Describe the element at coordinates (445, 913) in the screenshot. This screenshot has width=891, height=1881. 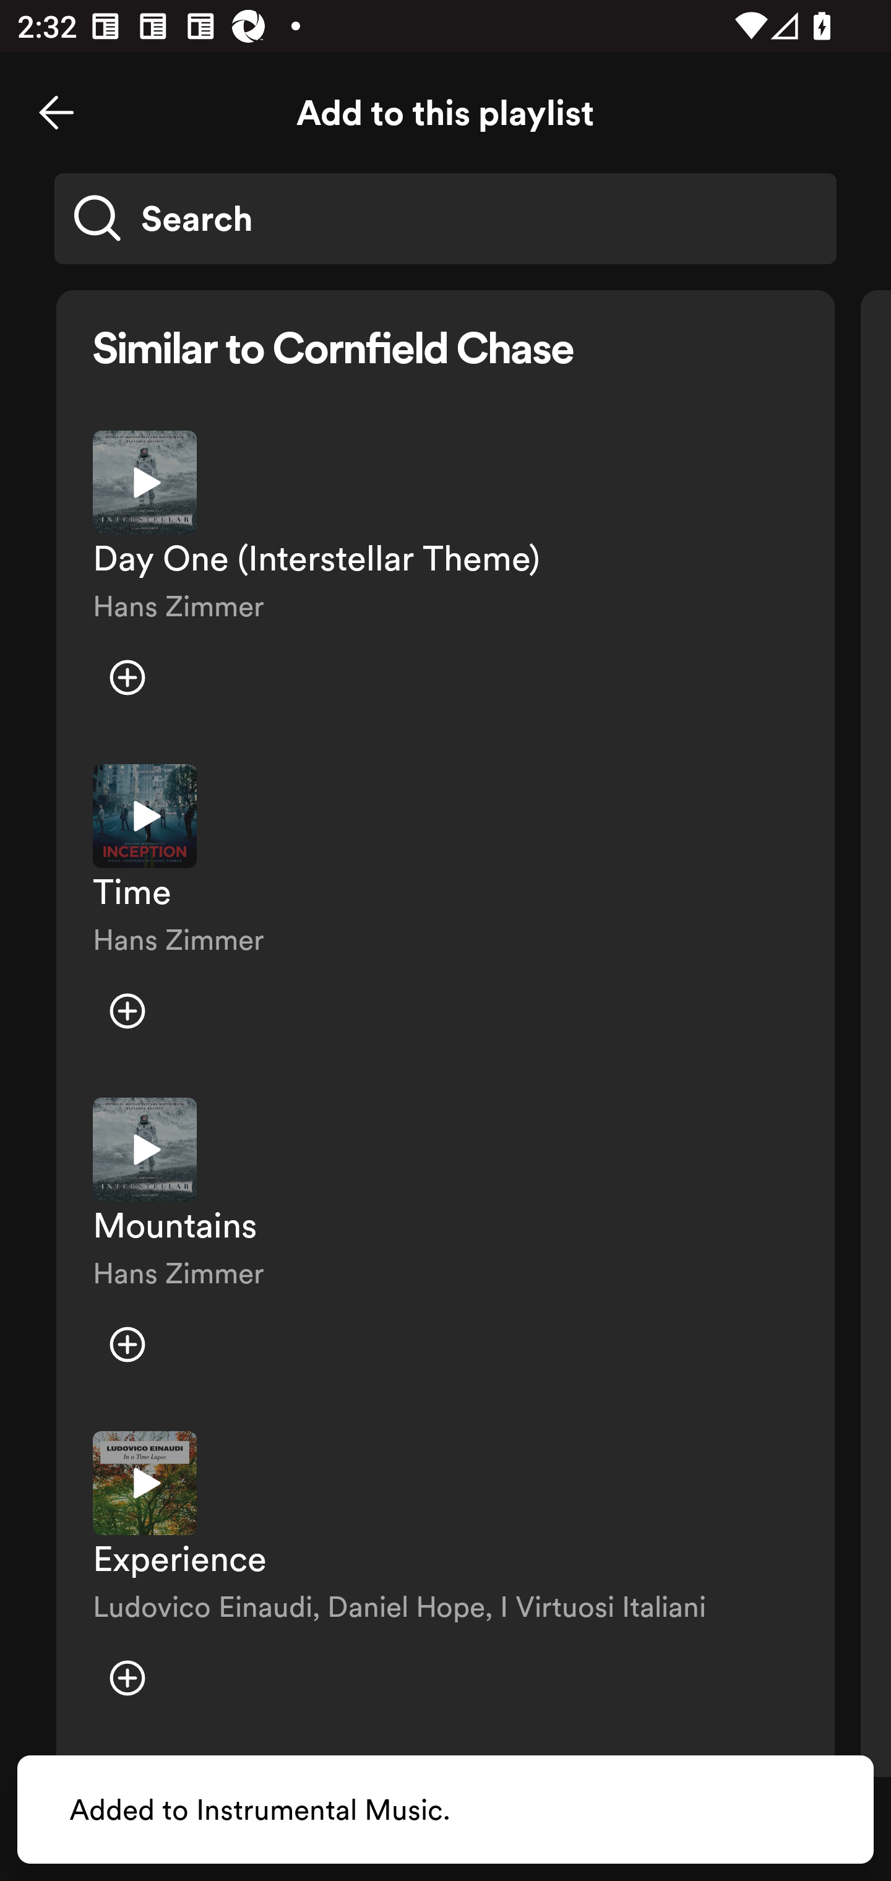
I see `Play preview Time Hans Zimmer Add item` at that location.